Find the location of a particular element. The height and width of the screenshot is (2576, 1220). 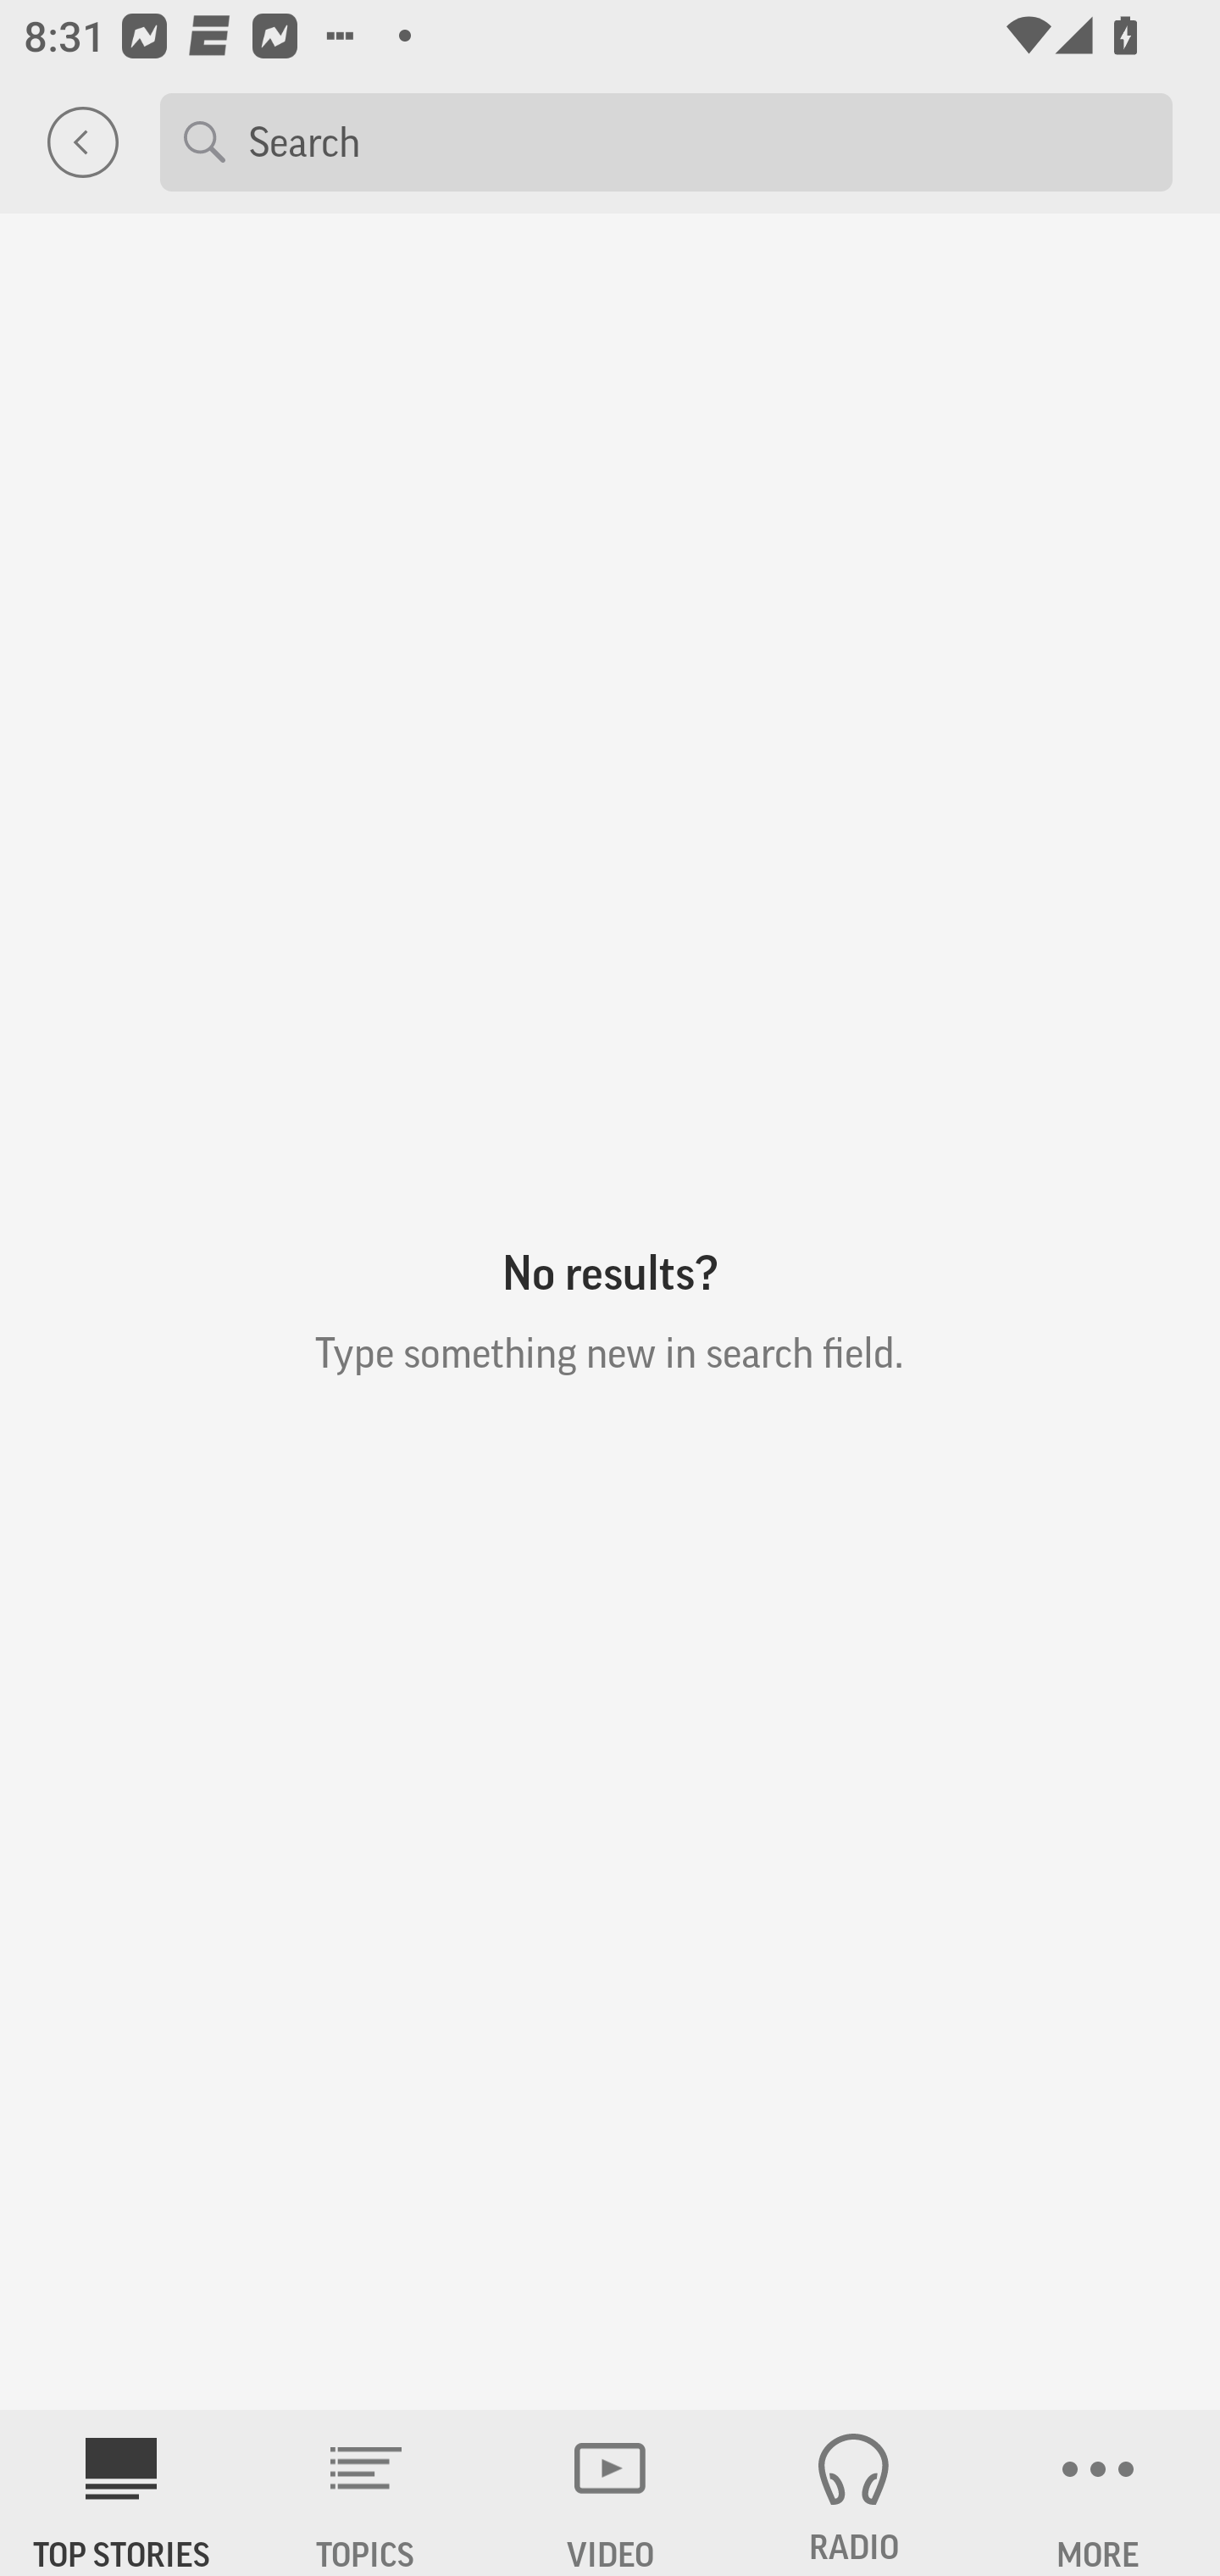

RADIO is located at coordinates (854, 2493).